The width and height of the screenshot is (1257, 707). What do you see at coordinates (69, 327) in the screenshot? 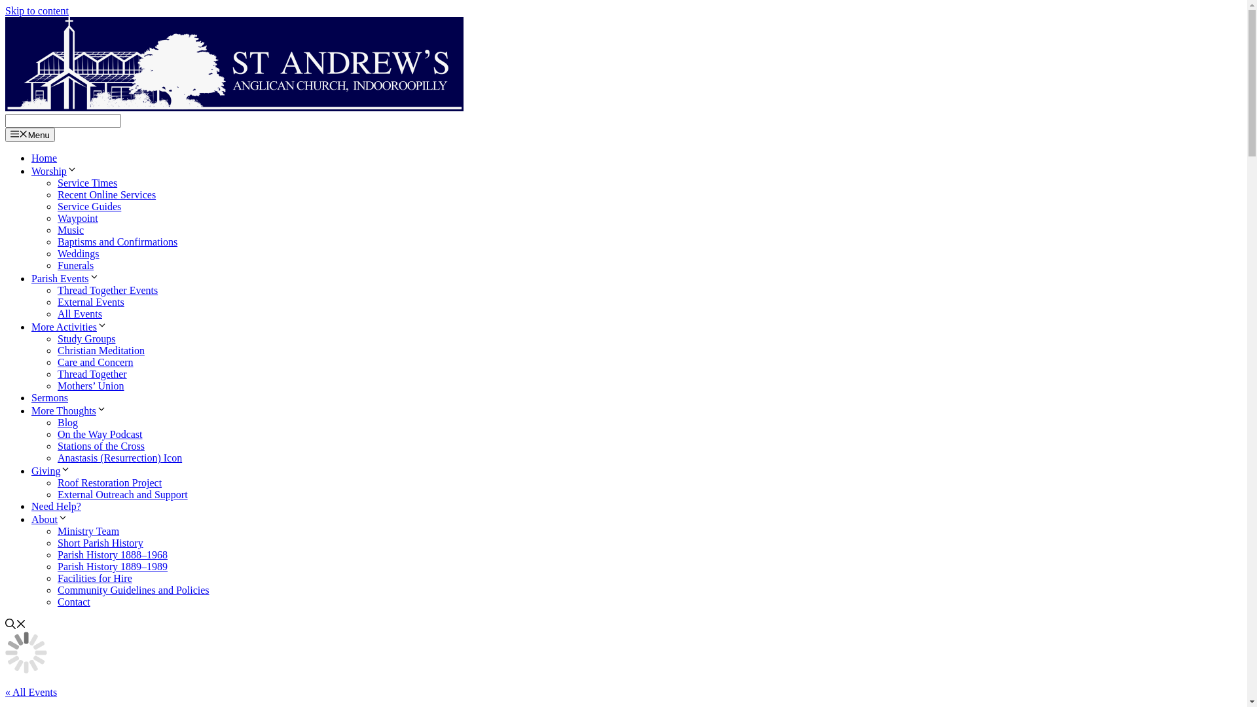
I see `More Activities` at bounding box center [69, 327].